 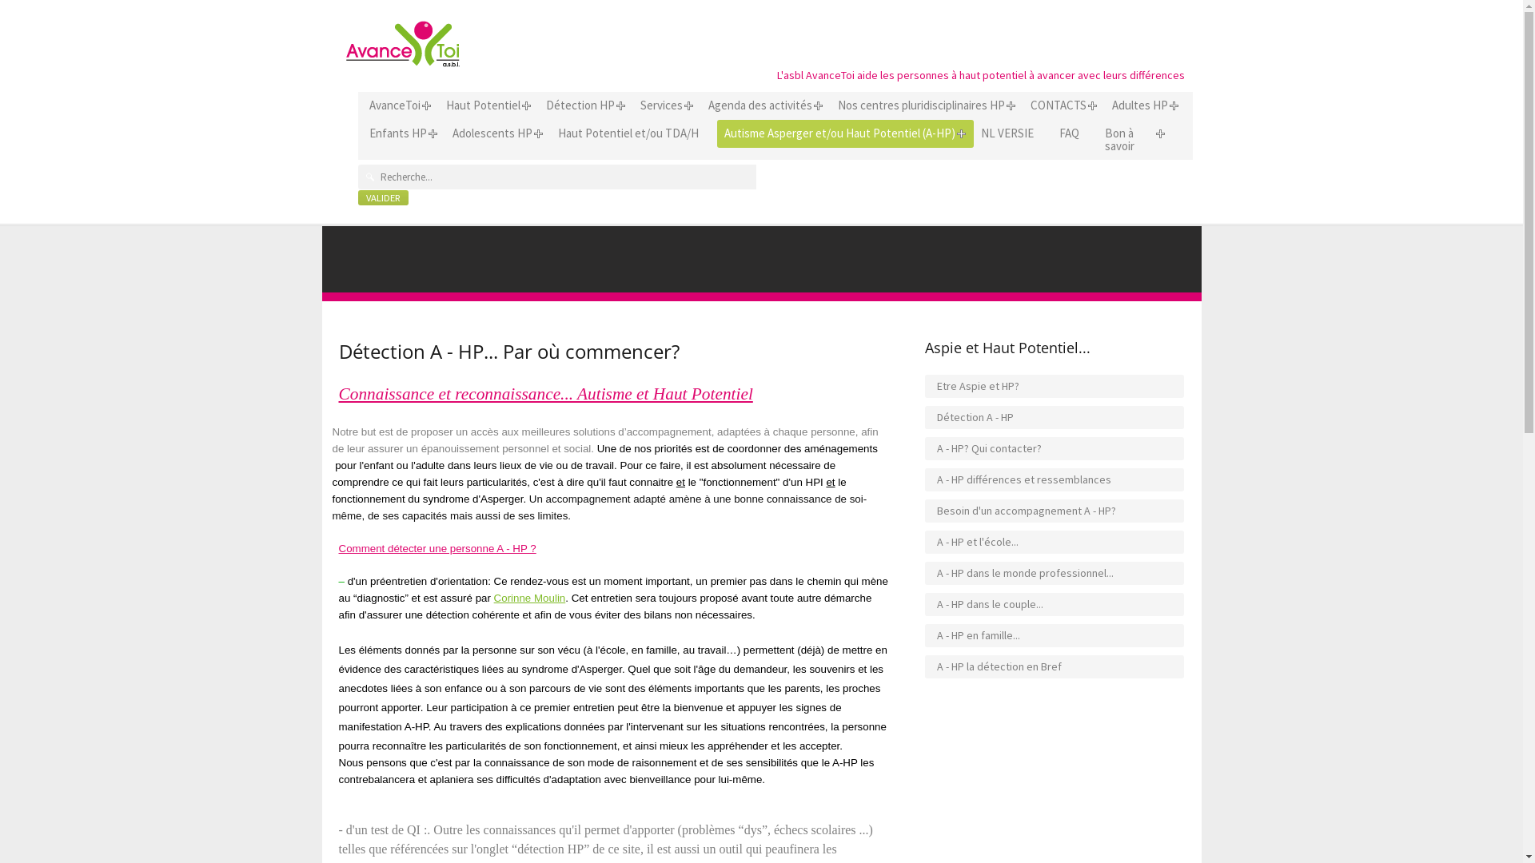 I want to click on Valider, so click(x=384, y=198).